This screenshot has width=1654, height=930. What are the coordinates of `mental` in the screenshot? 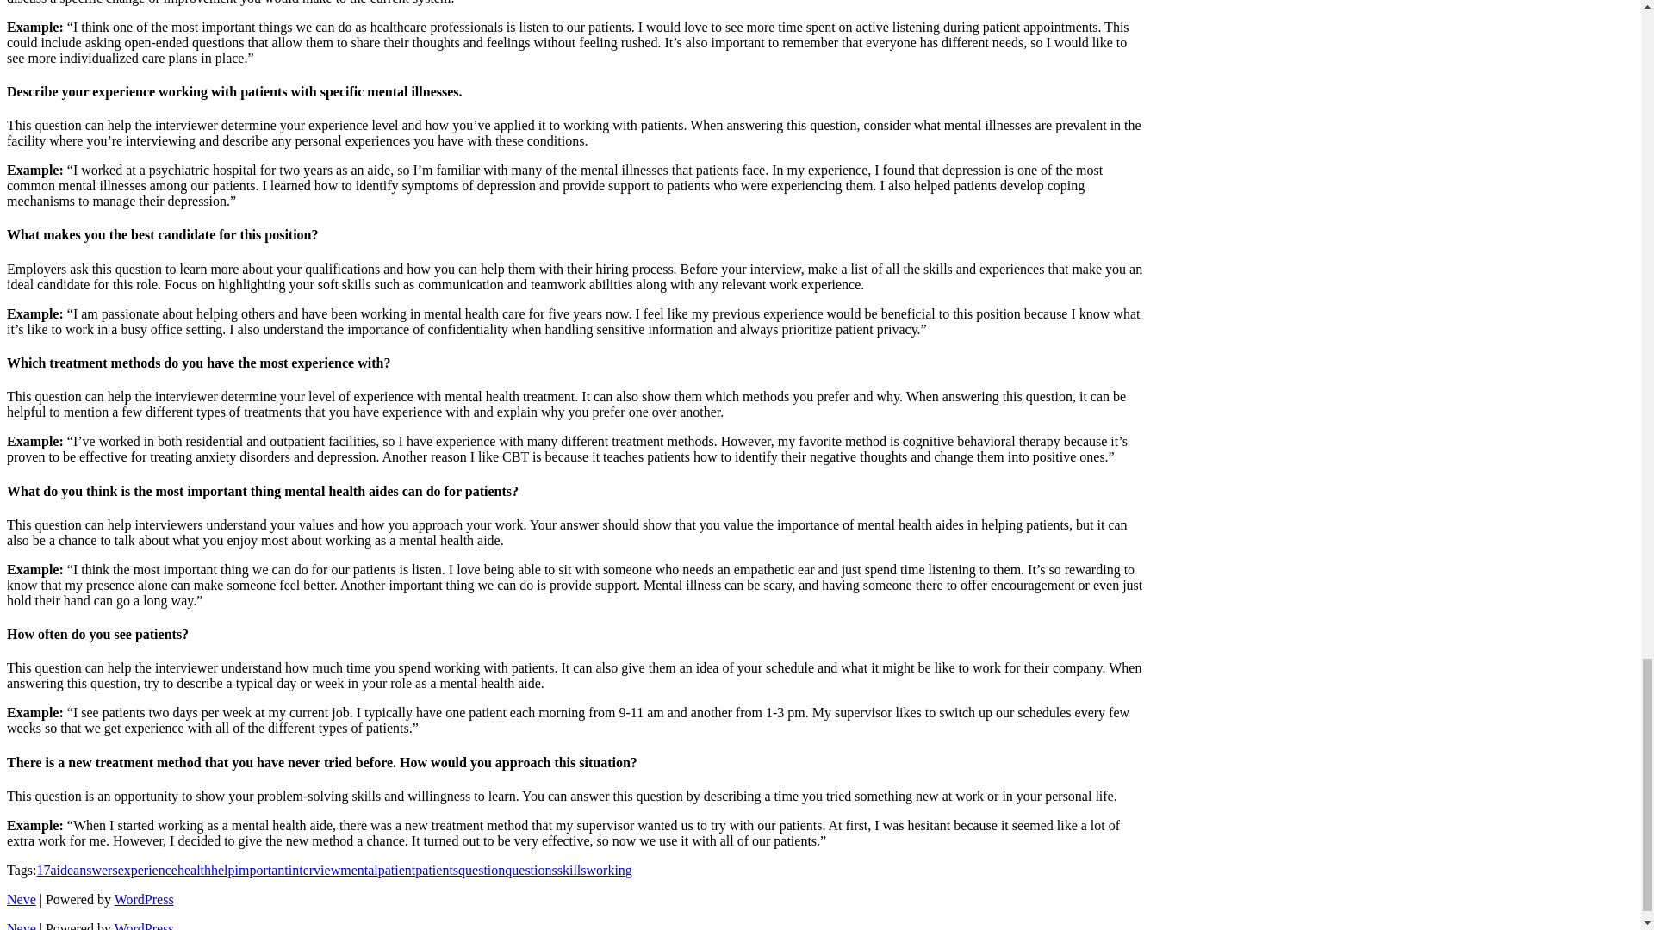 It's located at (359, 870).